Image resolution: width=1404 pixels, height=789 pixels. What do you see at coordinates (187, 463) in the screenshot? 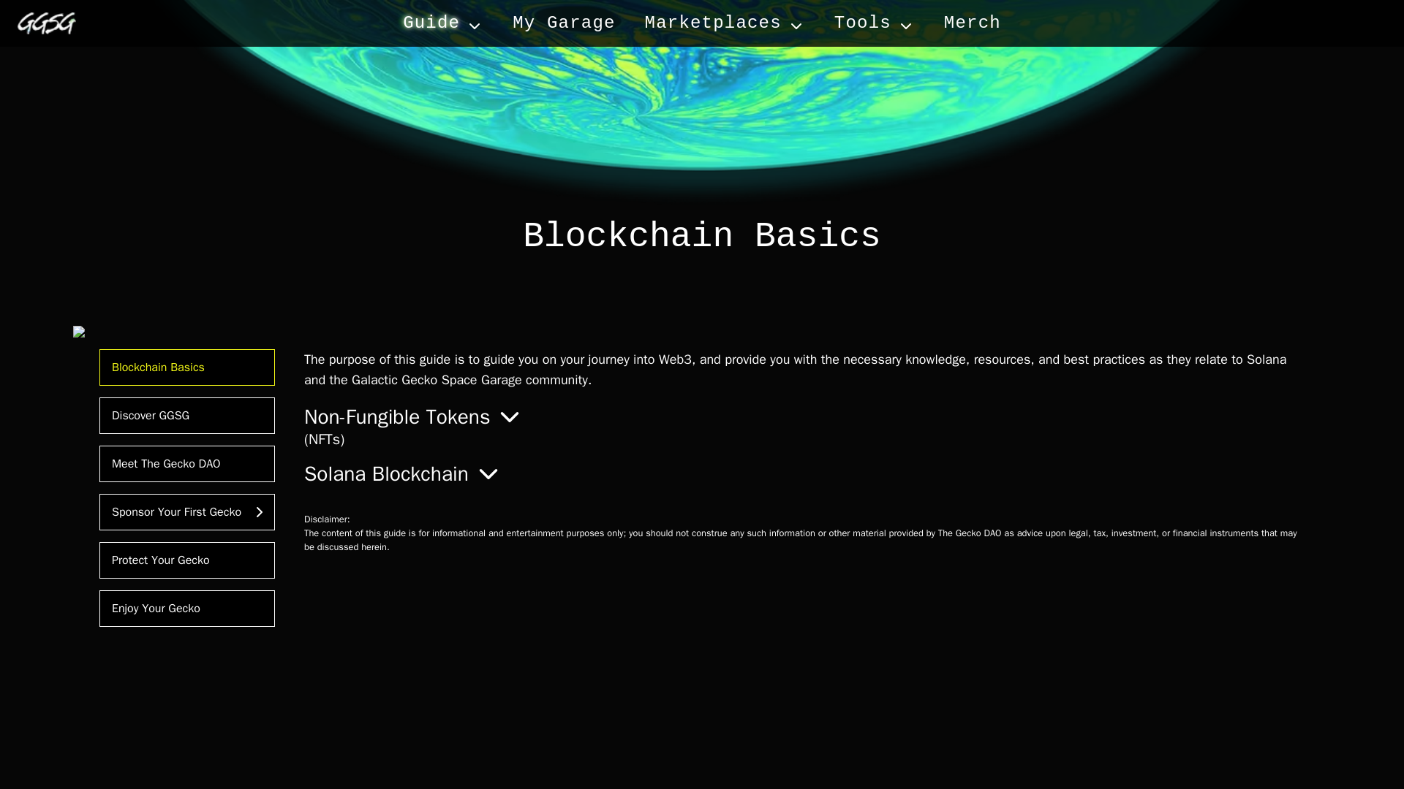
I see `Meet The Gecko DAO` at bounding box center [187, 463].